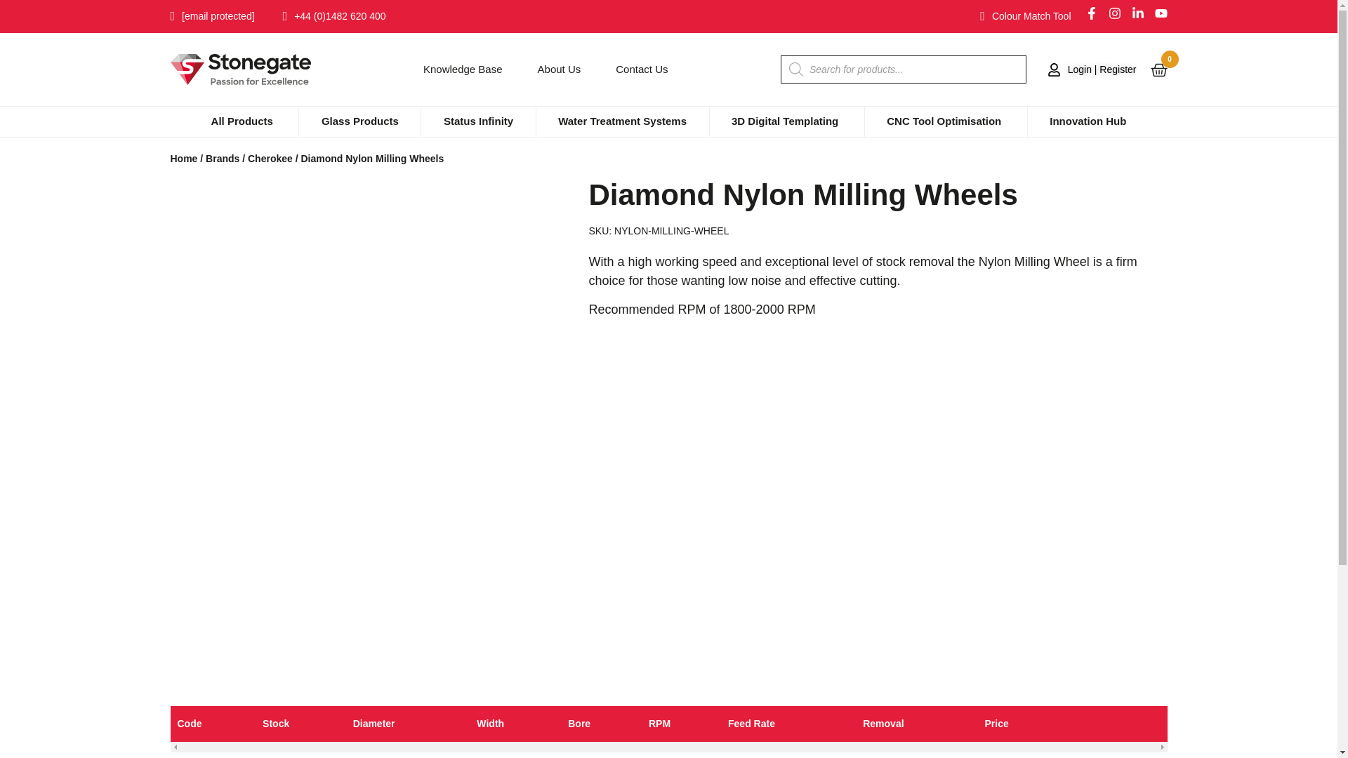 The image size is (1348, 758). What do you see at coordinates (1022, 15) in the screenshot?
I see `Colour Match Tool` at bounding box center [1022, 15].